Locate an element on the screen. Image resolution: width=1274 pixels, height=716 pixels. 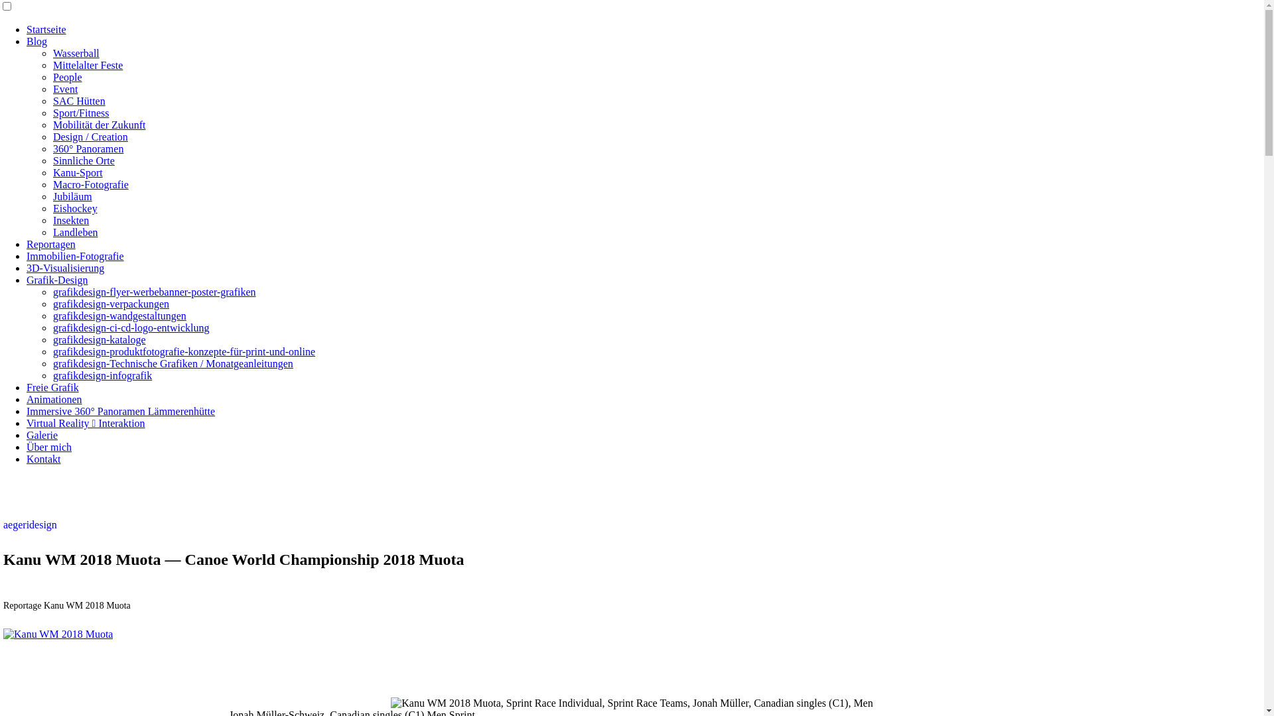
Sinnliche Orte is located at coordinates (84, 160).